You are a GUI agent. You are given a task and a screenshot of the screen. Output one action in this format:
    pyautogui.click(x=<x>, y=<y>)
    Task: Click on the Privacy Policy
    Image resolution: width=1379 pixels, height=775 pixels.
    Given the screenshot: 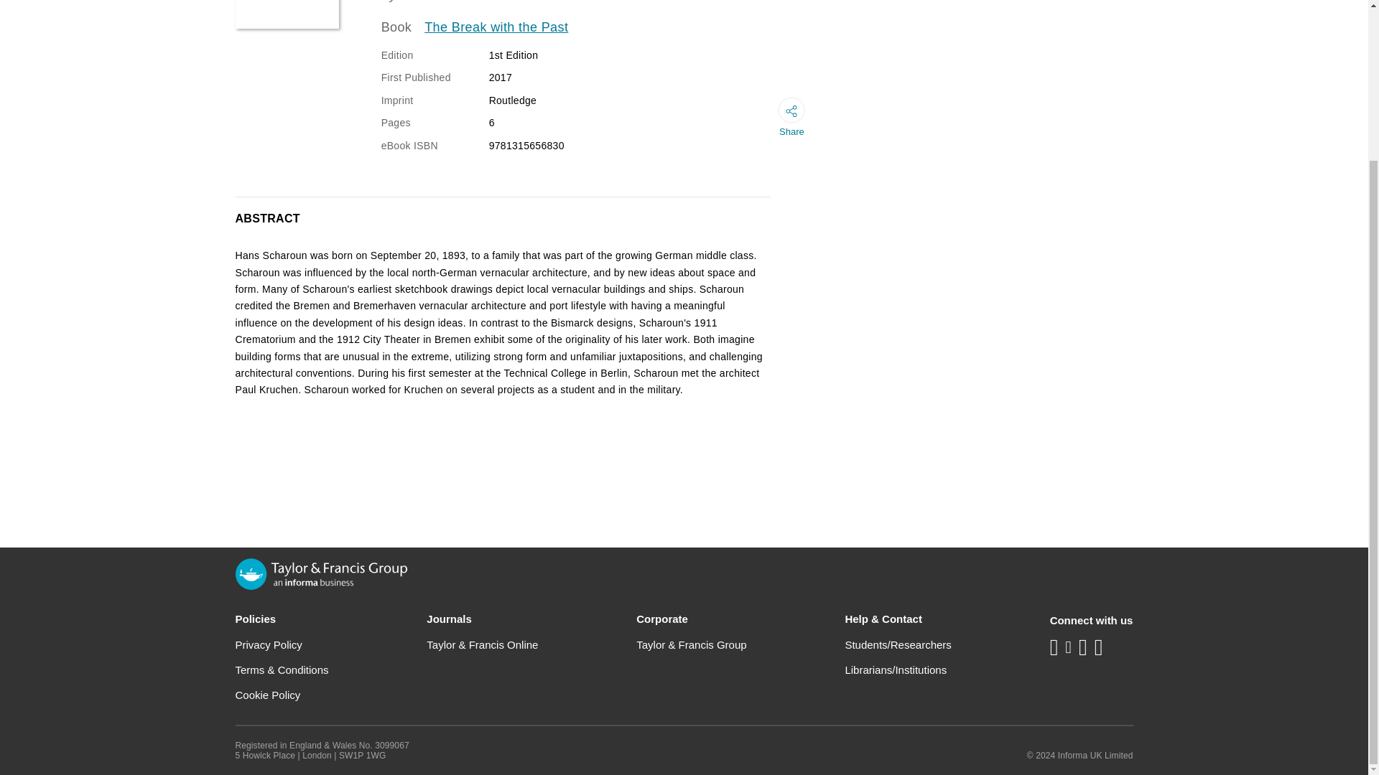 What is the action you would take?
    pyautogui.click(x=269, y=644)
    